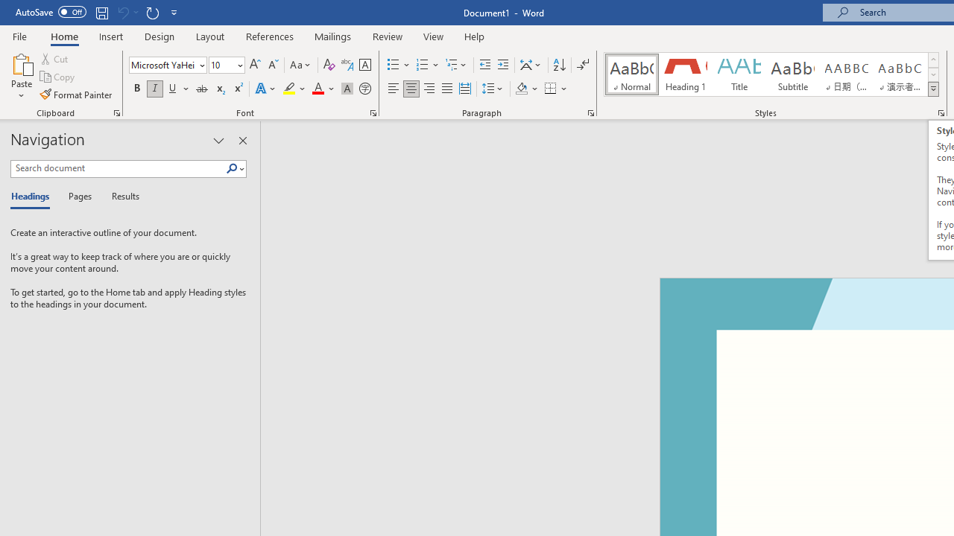 The width and height of the screenshot is (954, 536). I want to click on Grow Font, so click(255, 66).